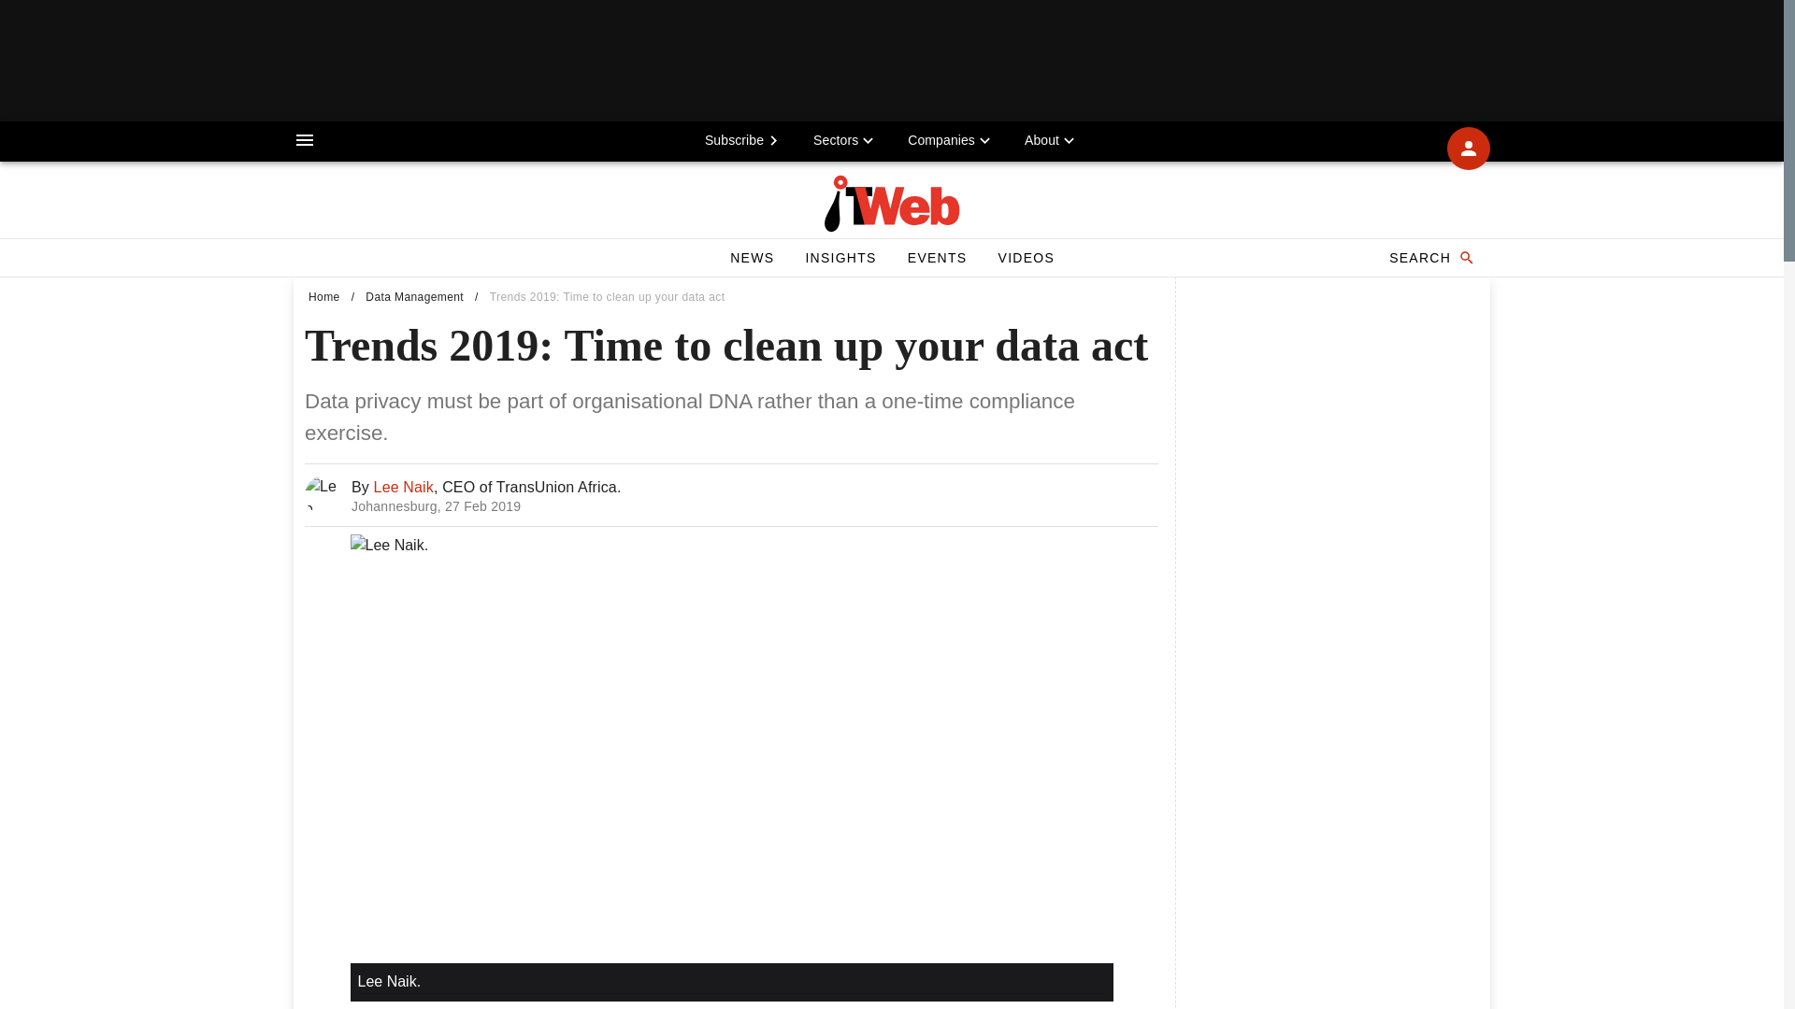 The height and width of the screenshot is (1009, 1795). Describe the element at coordinates (1430, 257) in the screenshot. I see `SEARCH` at that location.